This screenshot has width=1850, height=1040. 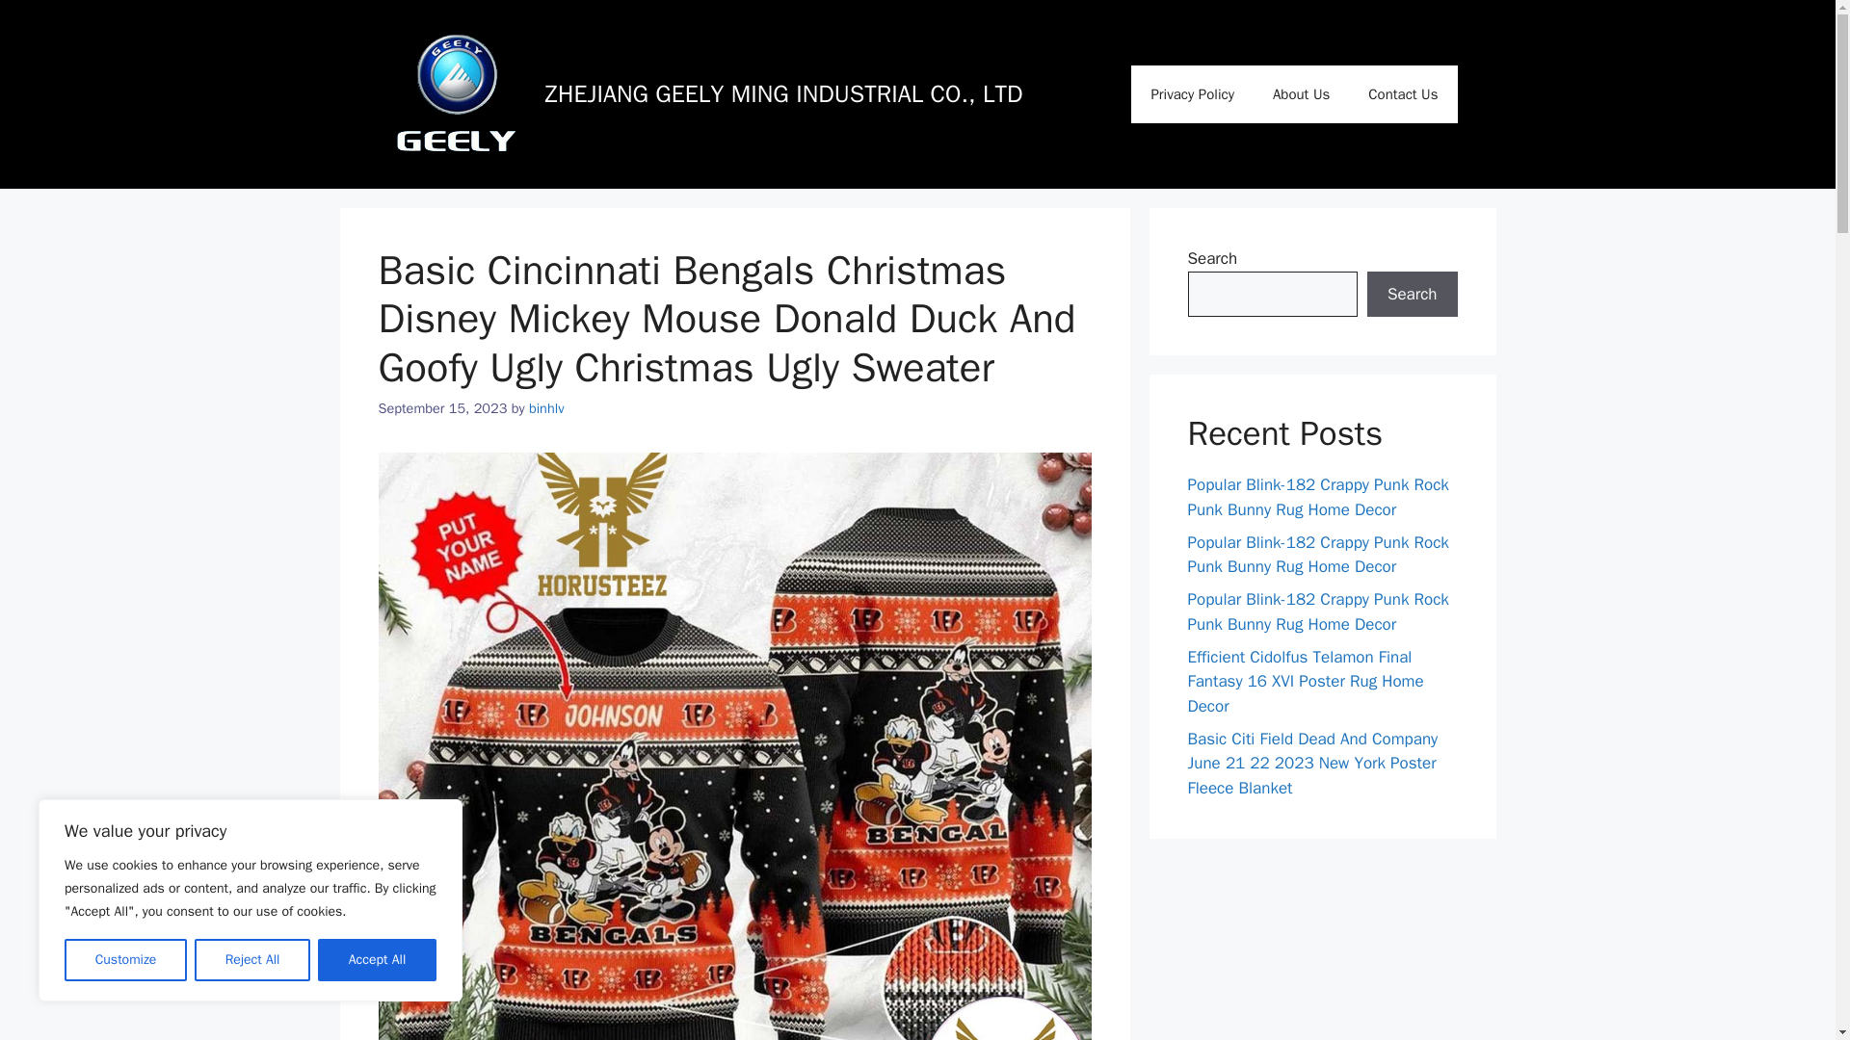 What do you see at coordinates (546, 408) in the screenshot?
I see `View all posts by binhlv` at bounding box center [546, 408].